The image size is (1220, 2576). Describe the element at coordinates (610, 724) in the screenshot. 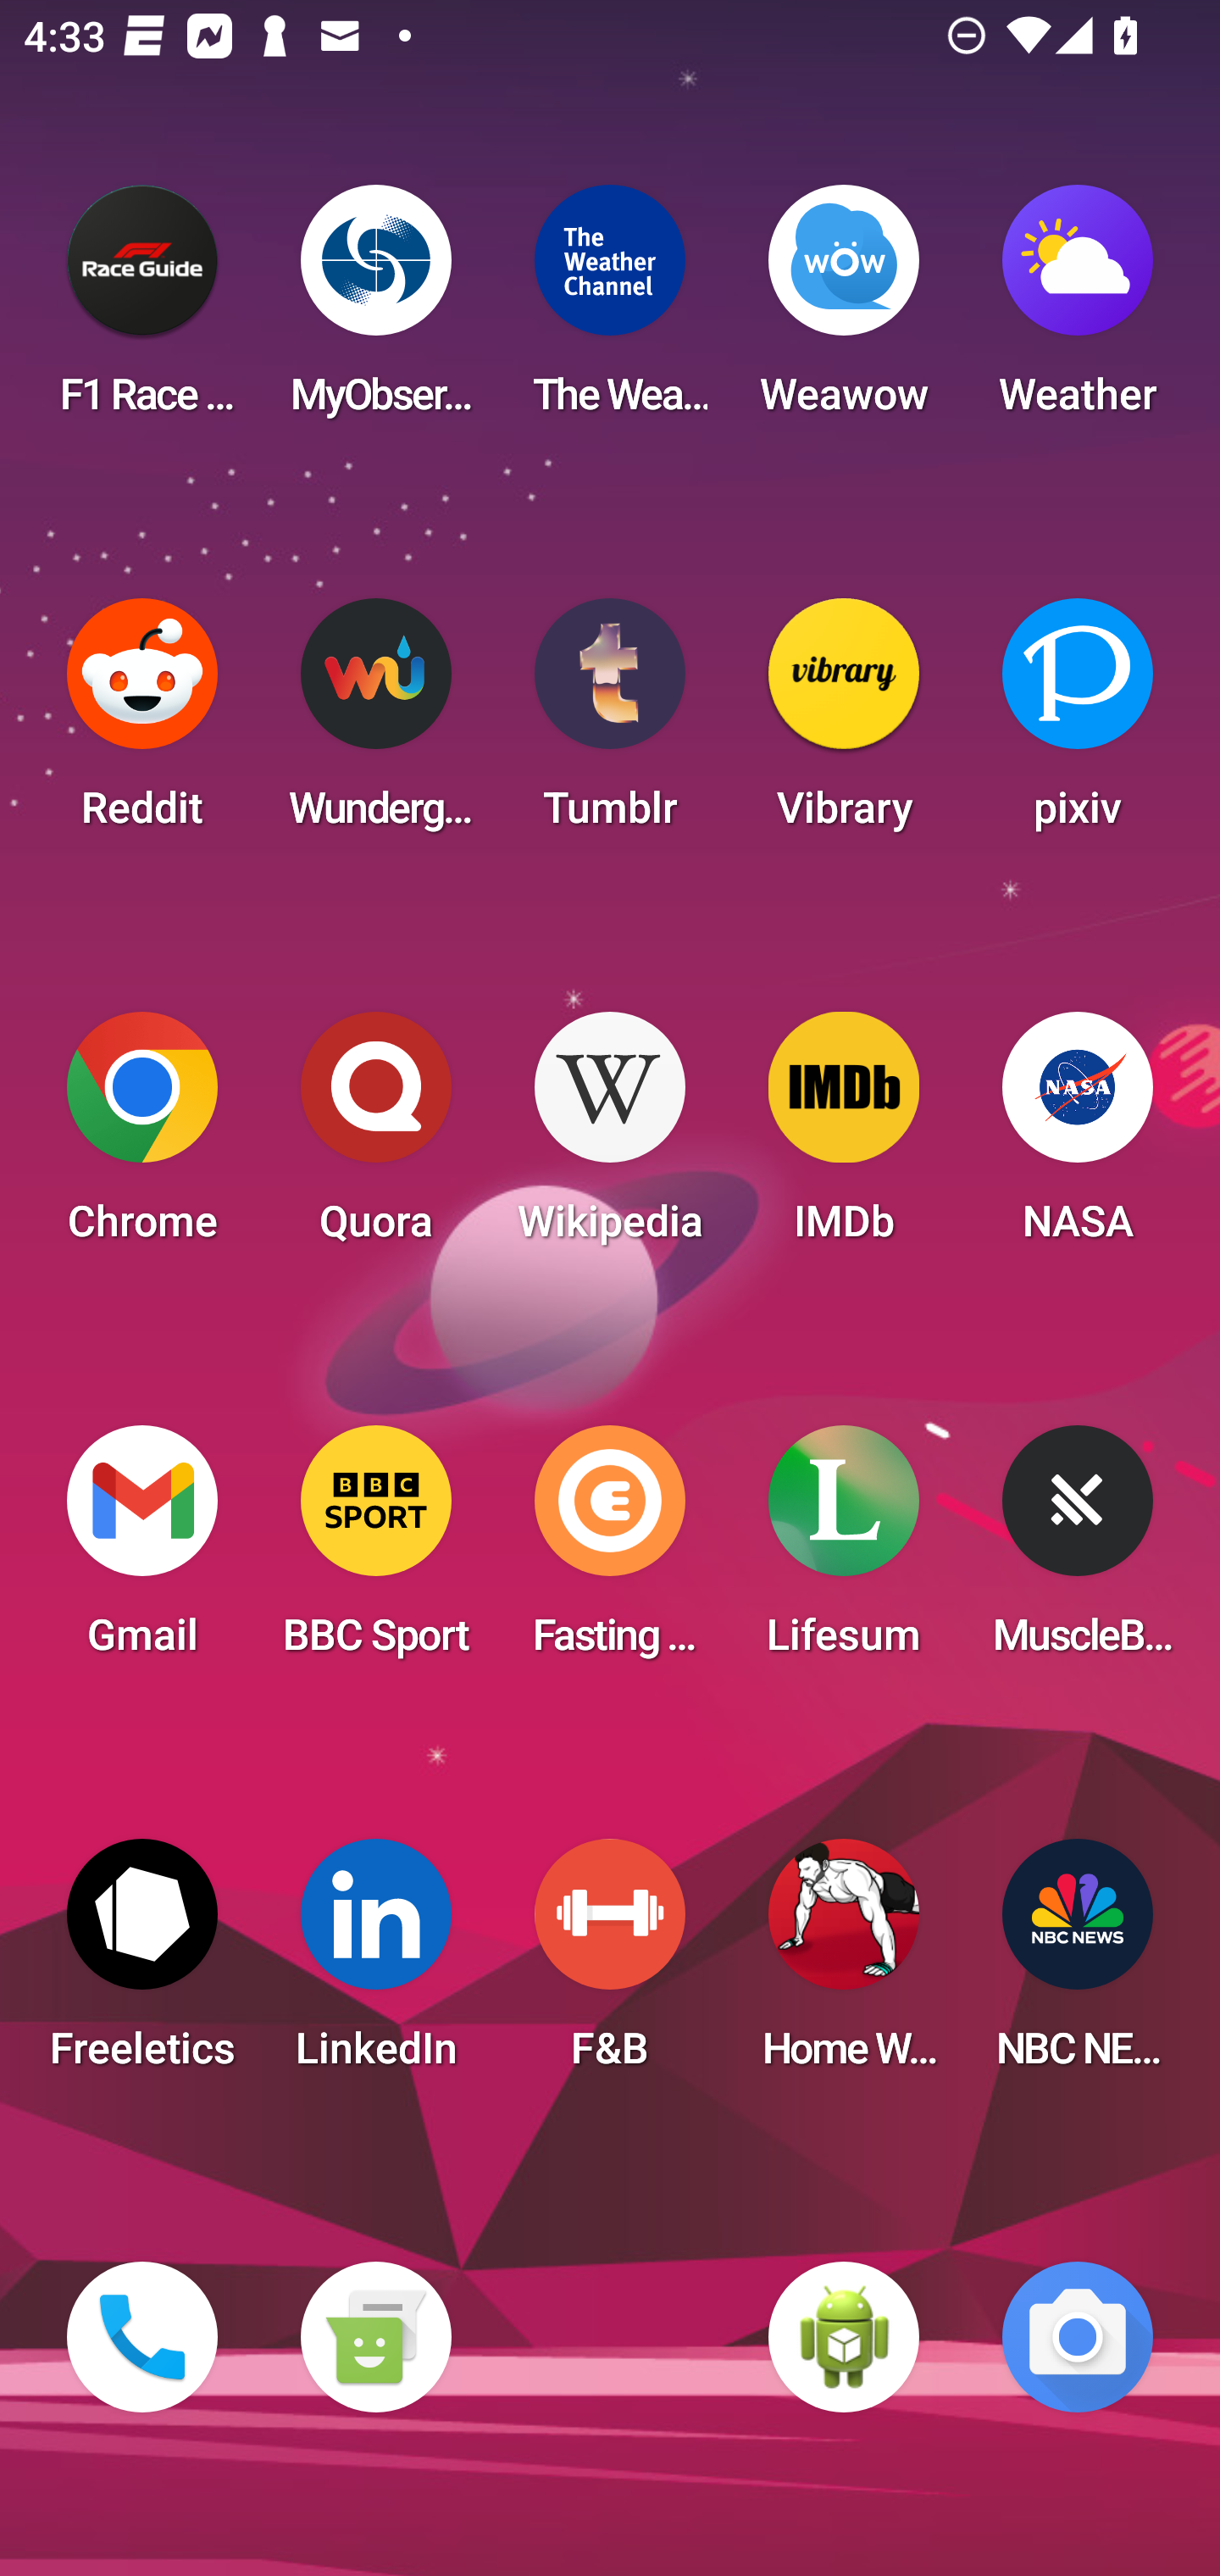

I see `Tumblr` at that location.